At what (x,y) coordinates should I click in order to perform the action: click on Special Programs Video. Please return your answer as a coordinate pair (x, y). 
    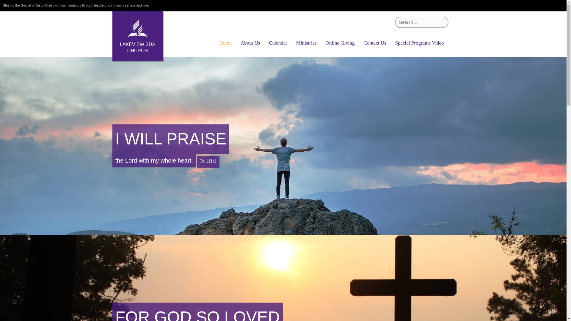
    Looking at the image, I should click on (419, 43).